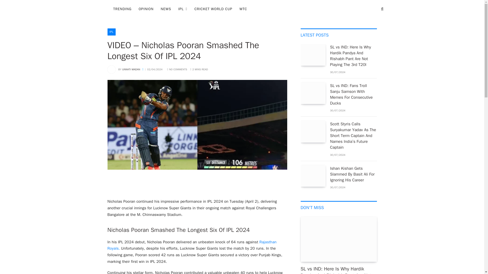 This screenshot has width=488, height=274. Describe the element at coordinates (111, 32) in the screenshot. I see `IPL` at that location.